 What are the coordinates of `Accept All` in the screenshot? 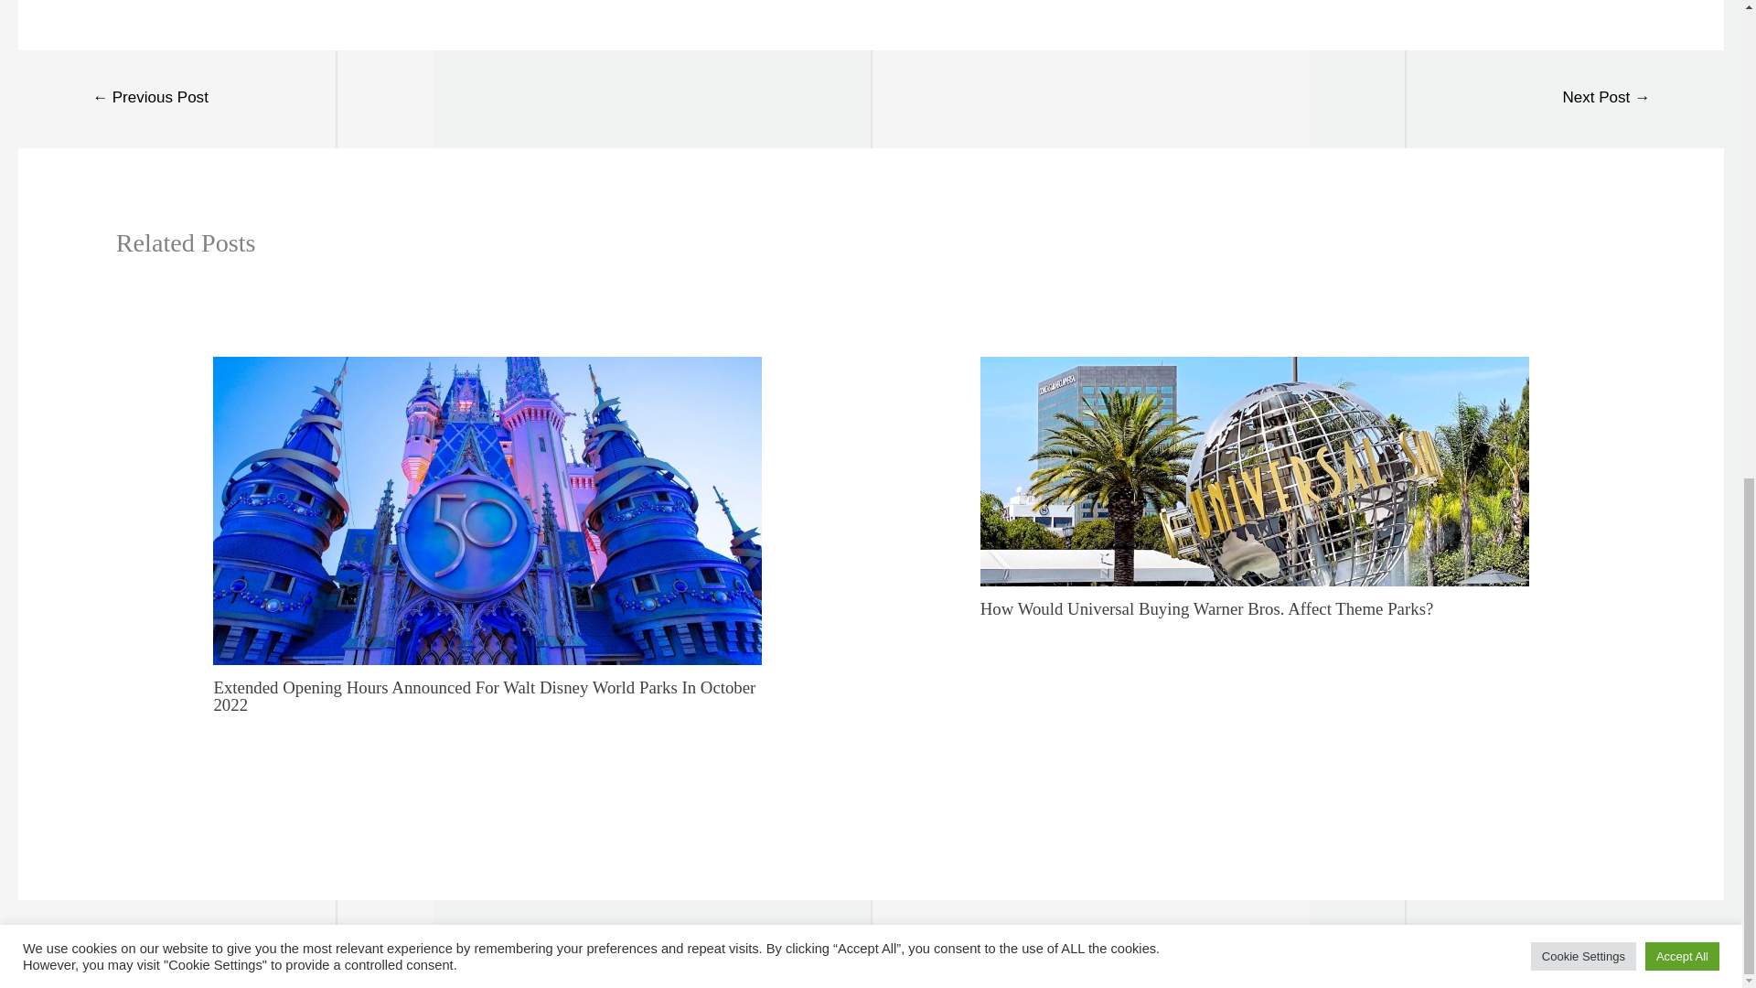 It's located at (1682, 31).